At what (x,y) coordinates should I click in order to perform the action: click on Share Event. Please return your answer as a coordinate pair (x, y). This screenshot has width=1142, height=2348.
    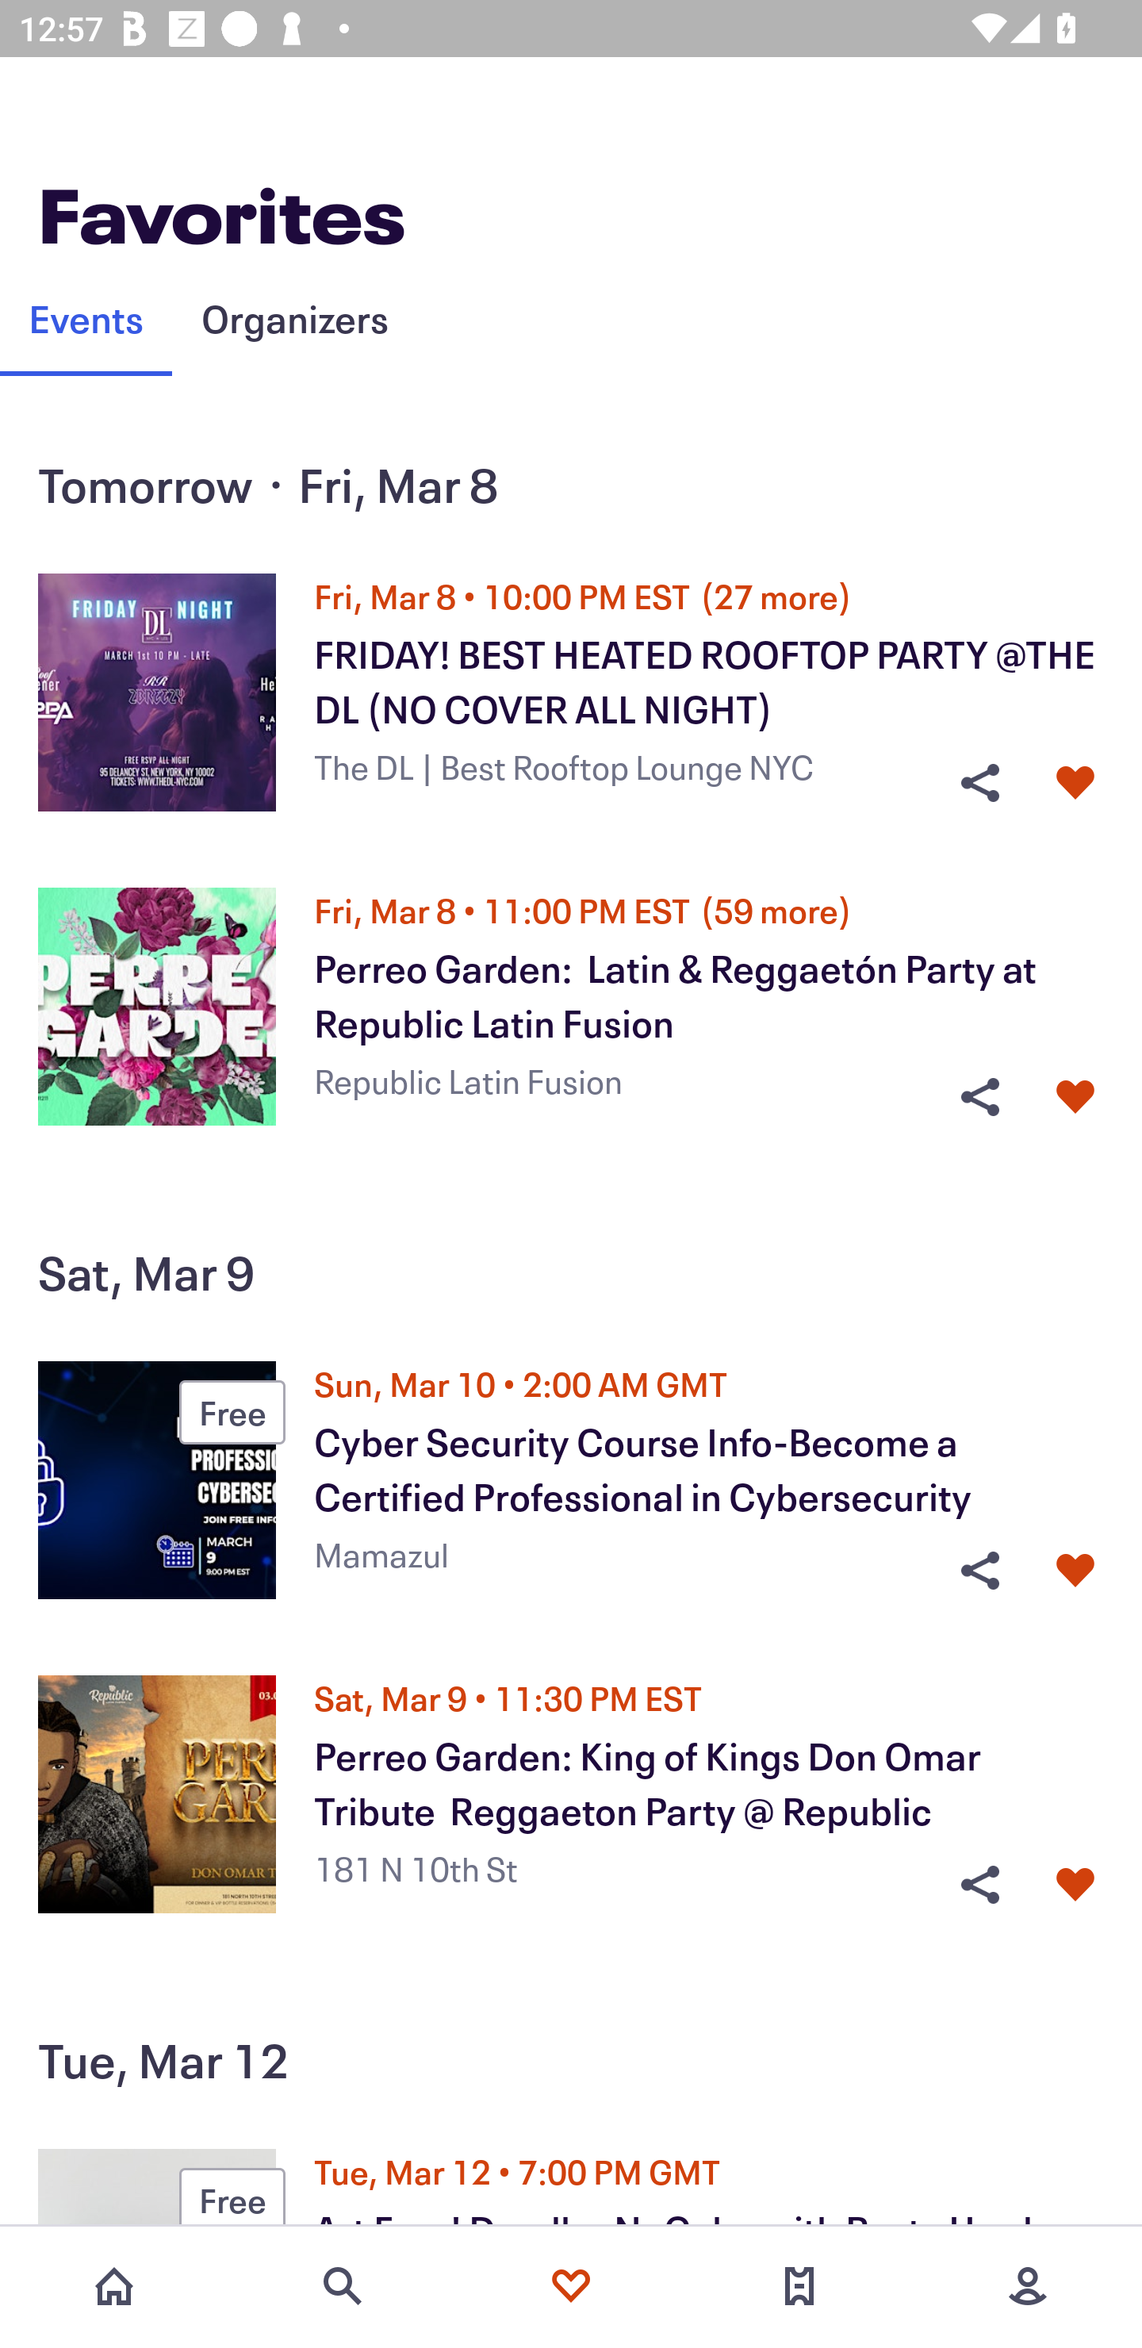
    Looking at the image, I should click on (979, 783).